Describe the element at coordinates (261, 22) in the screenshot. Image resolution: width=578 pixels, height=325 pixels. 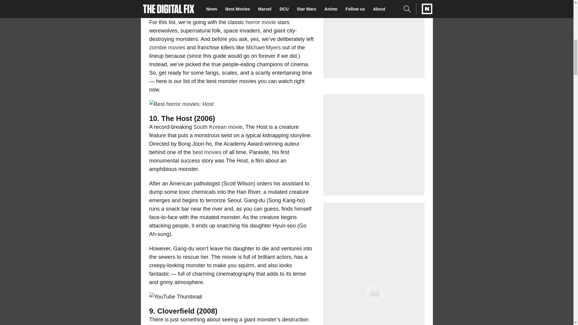
I see `horror movie` at that location.